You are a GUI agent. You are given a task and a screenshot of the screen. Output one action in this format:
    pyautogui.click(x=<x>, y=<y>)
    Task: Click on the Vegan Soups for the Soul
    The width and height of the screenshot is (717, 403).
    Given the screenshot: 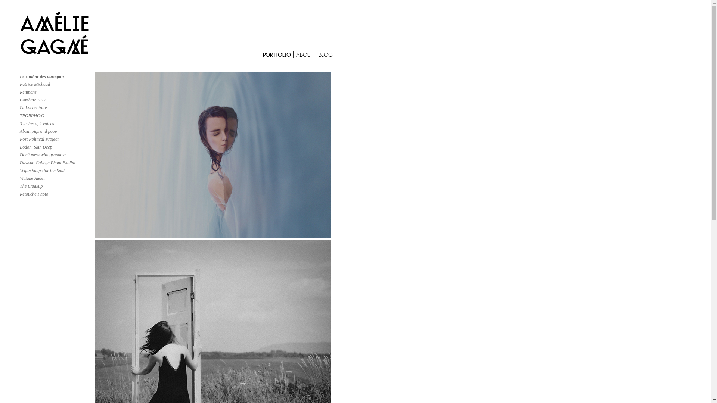 What is the action you would take?
    pyautogui.click(x=42, y=171)
    